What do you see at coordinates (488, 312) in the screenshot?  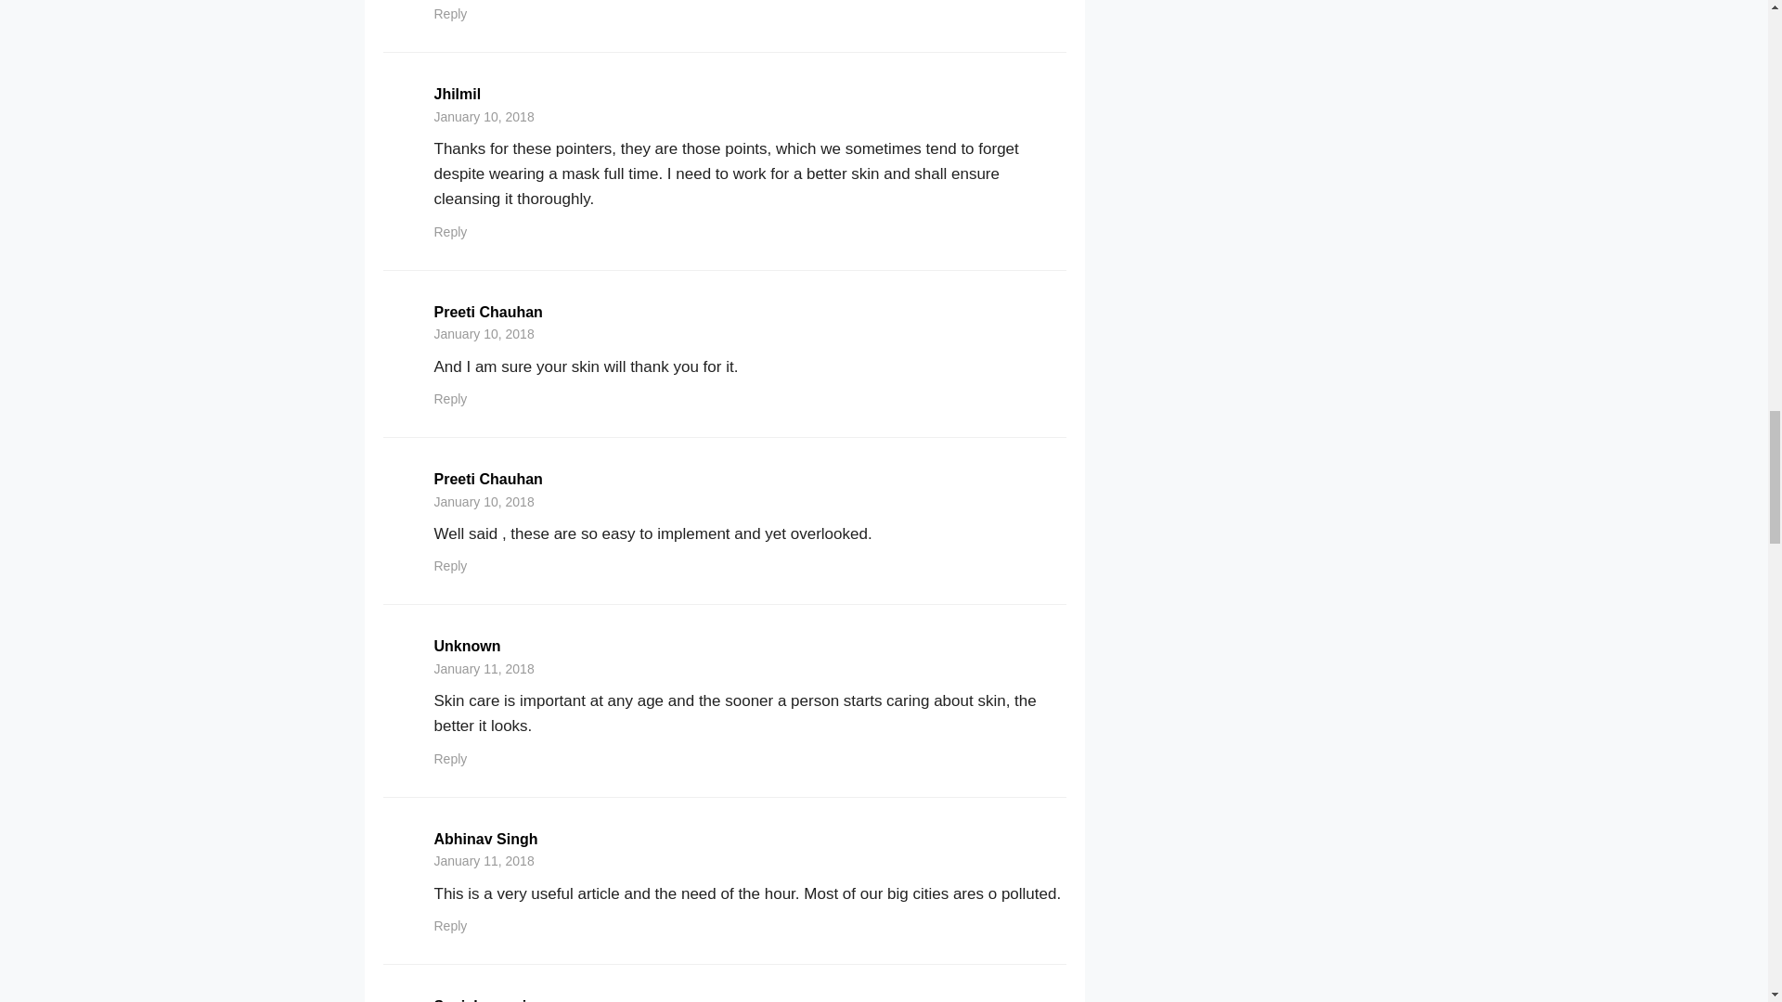 I see `Preeti Chauhan` at bounding box center [488, 312].